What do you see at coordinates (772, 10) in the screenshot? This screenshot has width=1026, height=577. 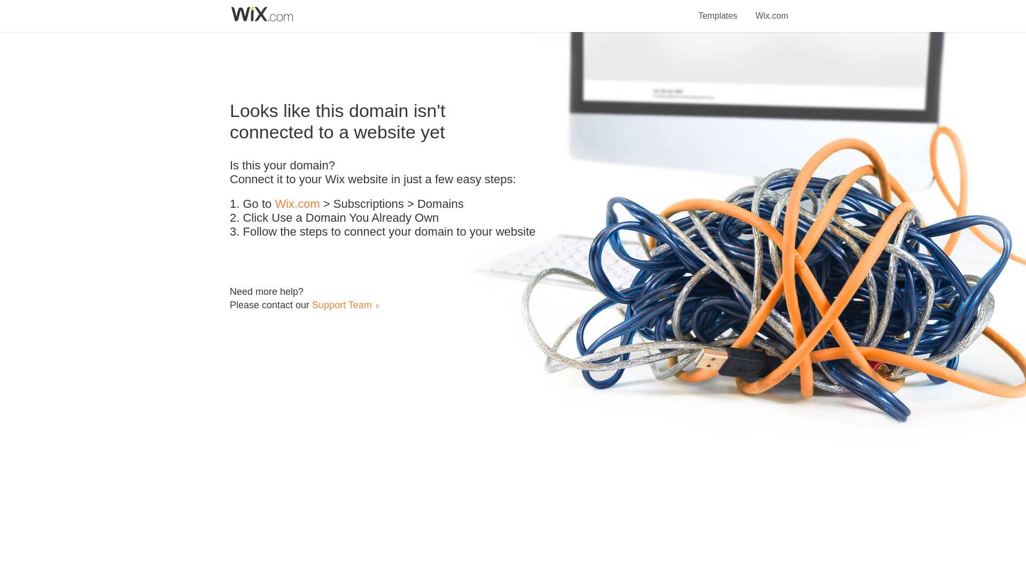 I see `Wix.com` at bounding box center [772, 10].